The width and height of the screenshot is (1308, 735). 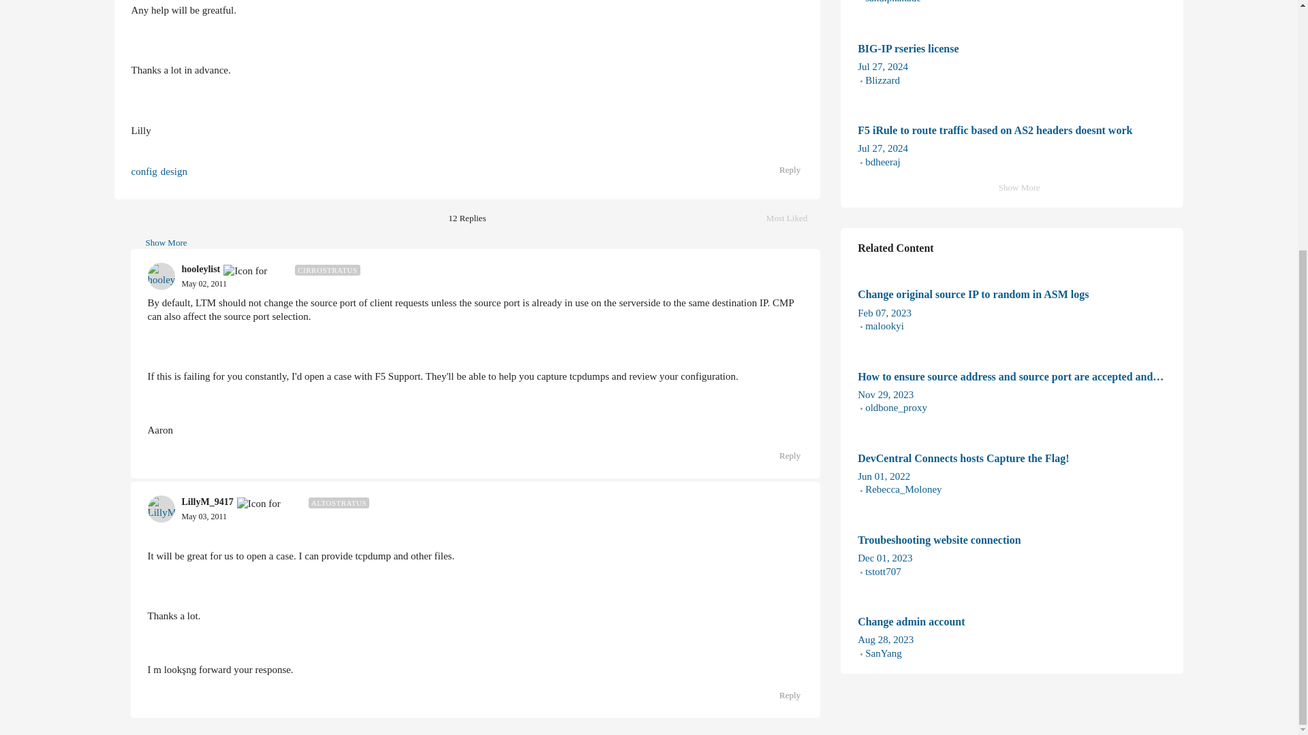 What do you see at coordinates (204, 284) in the screenshot?
I see `Show More` at bounding box center [204, 284].